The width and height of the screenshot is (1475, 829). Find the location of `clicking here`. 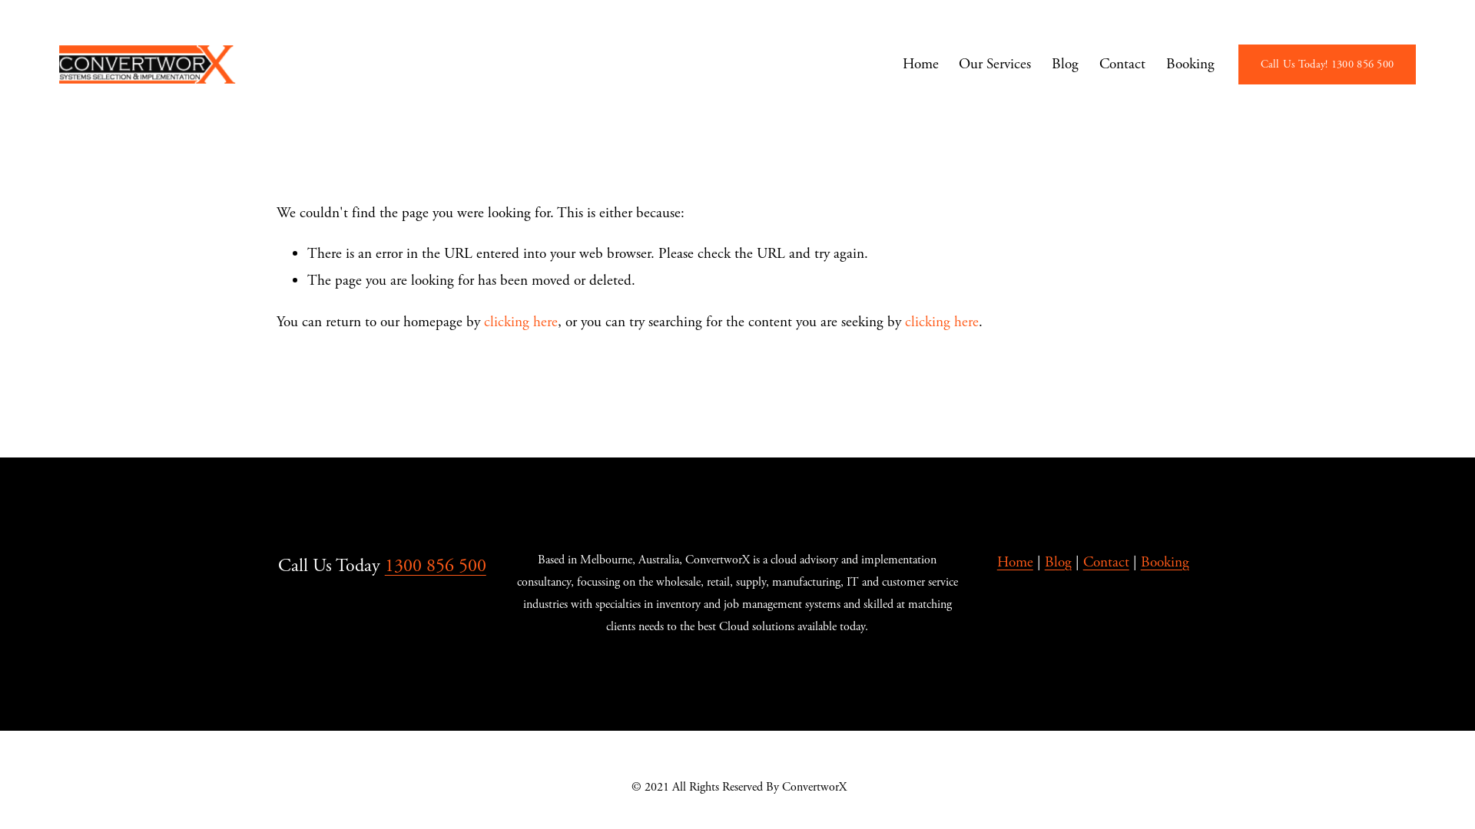

clicking here is located at coordinates (942, 322).